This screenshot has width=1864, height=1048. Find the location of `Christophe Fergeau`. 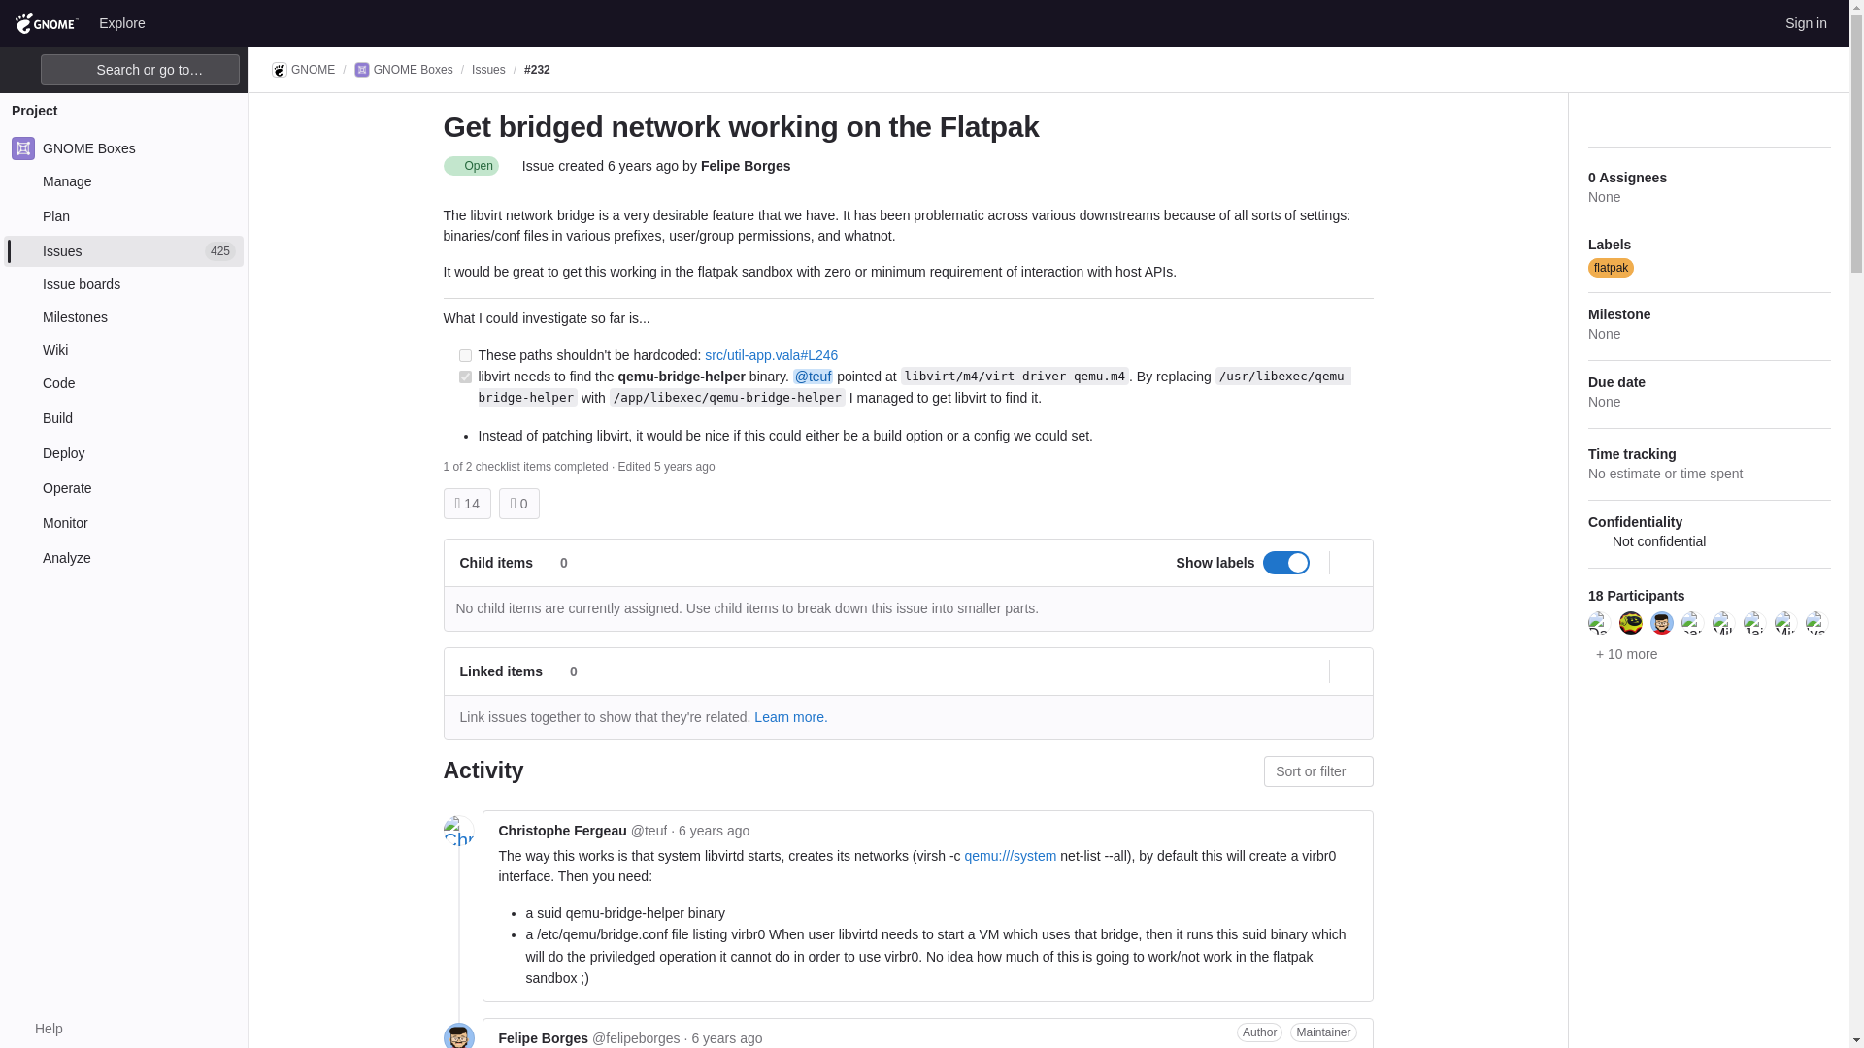

Christophe Fergeau is located at coordinates (814, 377).